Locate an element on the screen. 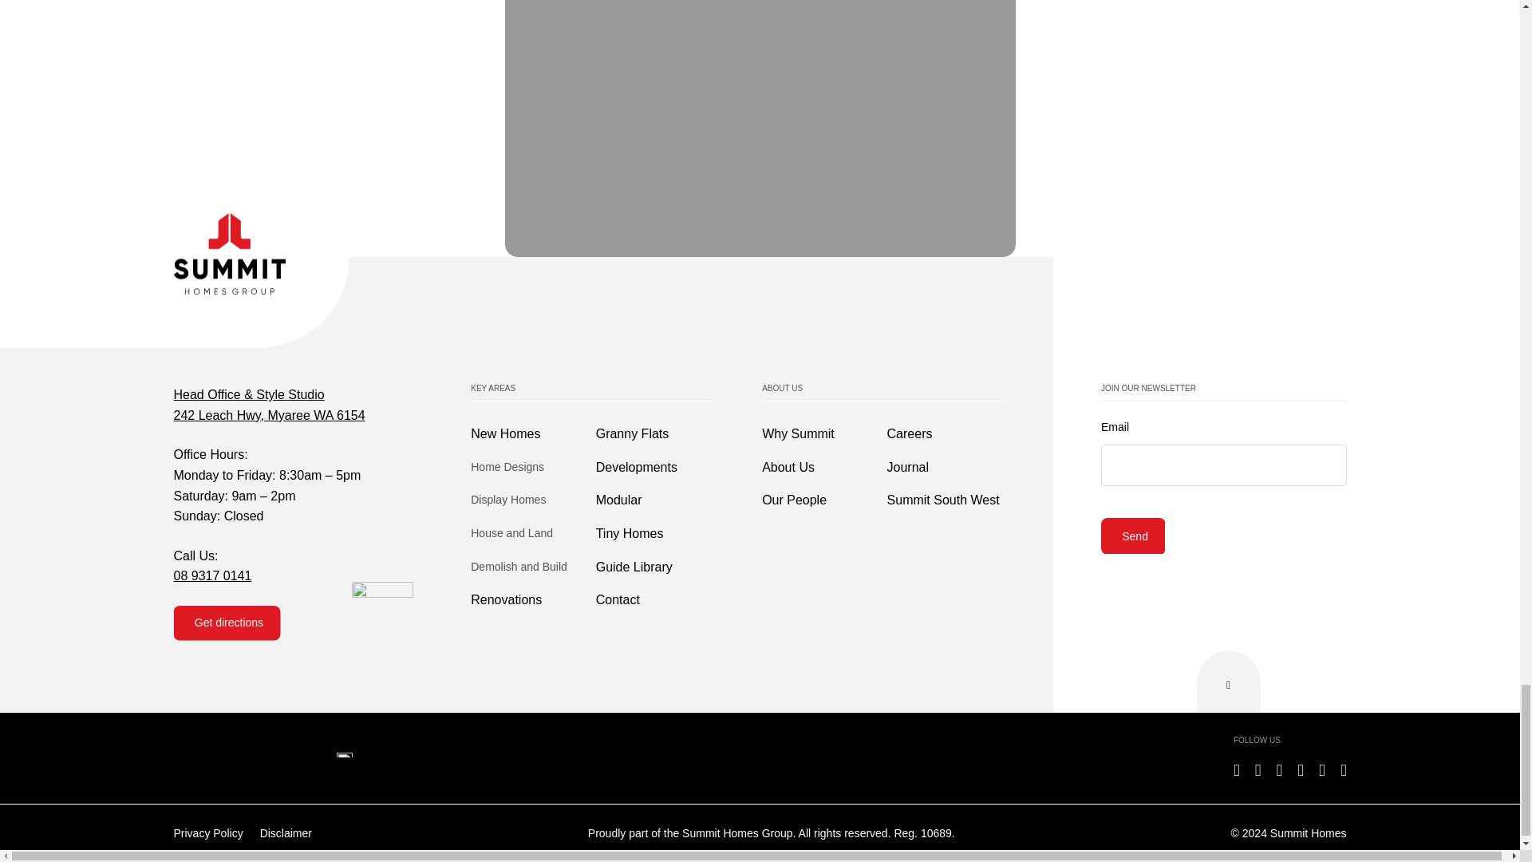 The image size is (1532, 862). youtube is located at coordinates (1301, 769).